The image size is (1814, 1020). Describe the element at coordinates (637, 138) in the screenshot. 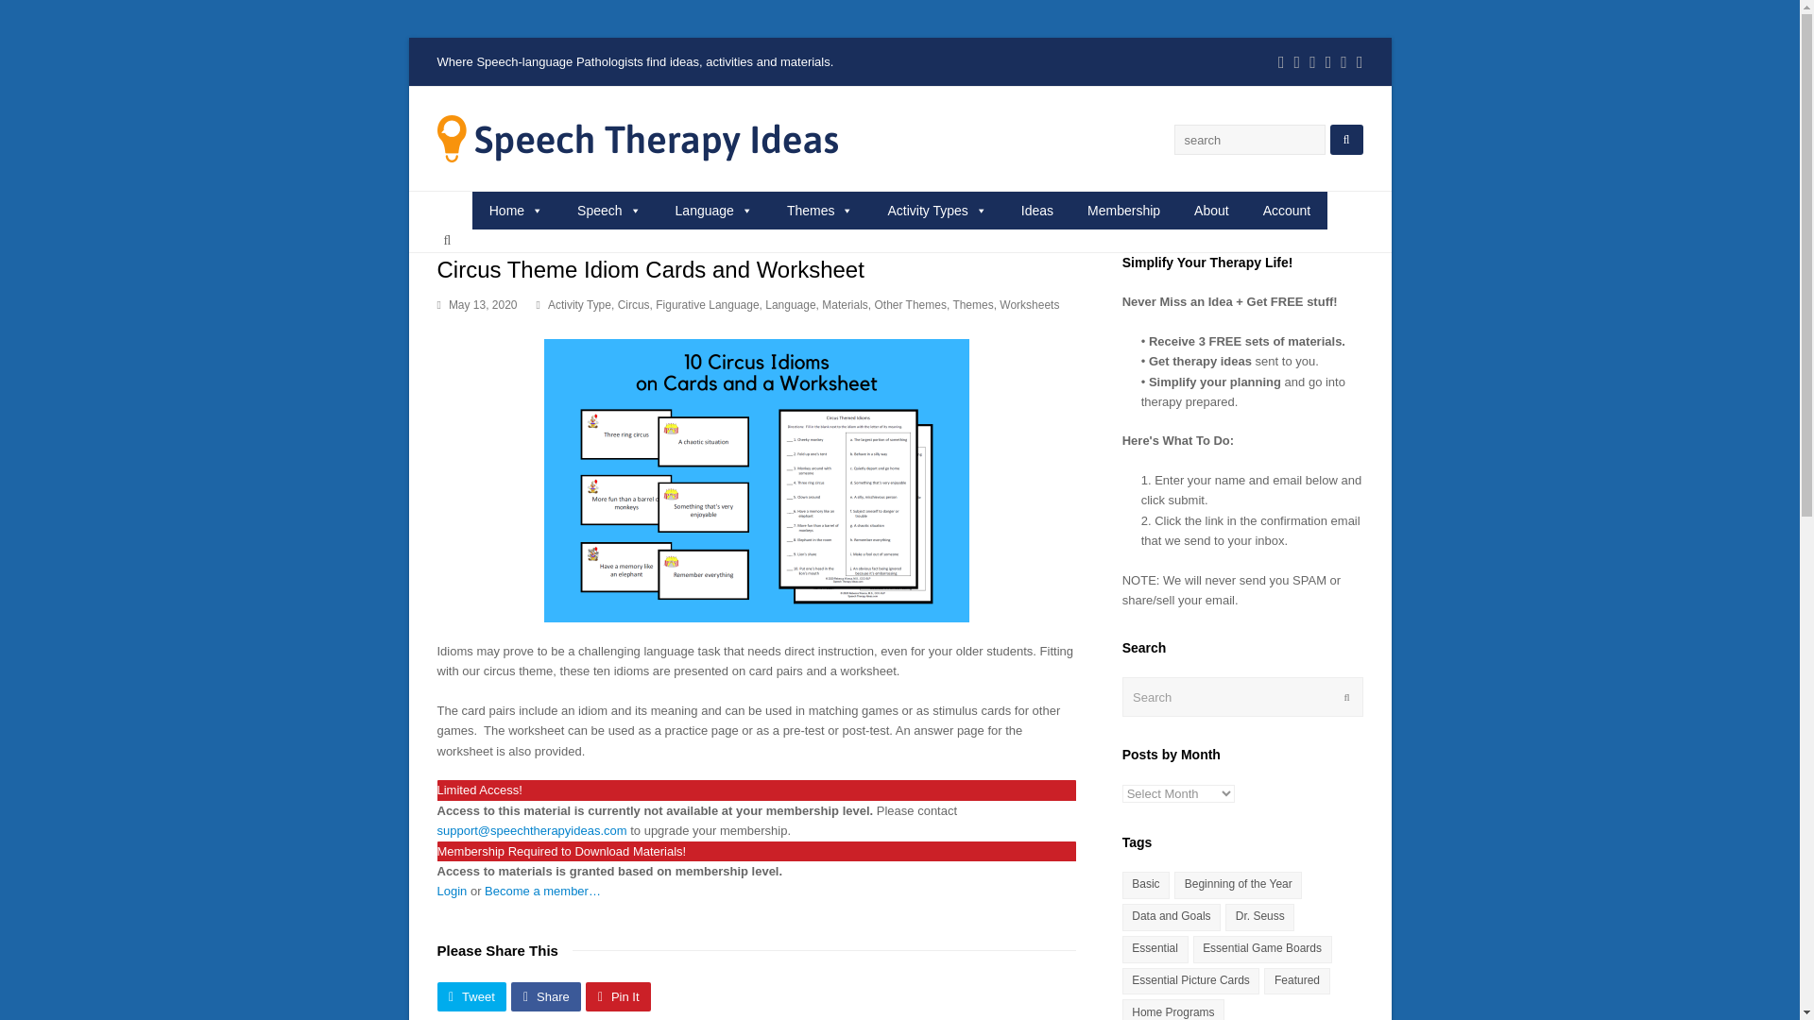

I see `Speech Therapy Ideas` at that location.